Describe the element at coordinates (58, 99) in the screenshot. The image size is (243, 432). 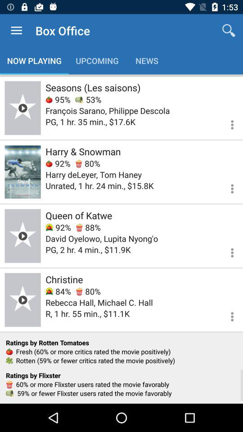
I see `scroll to the 95% icon` at that location.